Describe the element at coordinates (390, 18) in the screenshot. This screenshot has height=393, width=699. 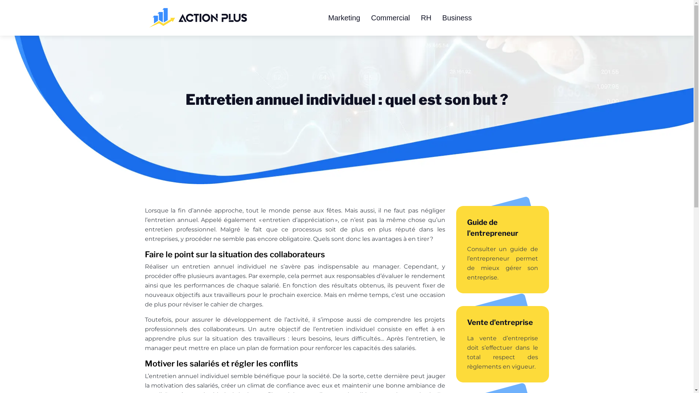
I see `Commercial` at that location.